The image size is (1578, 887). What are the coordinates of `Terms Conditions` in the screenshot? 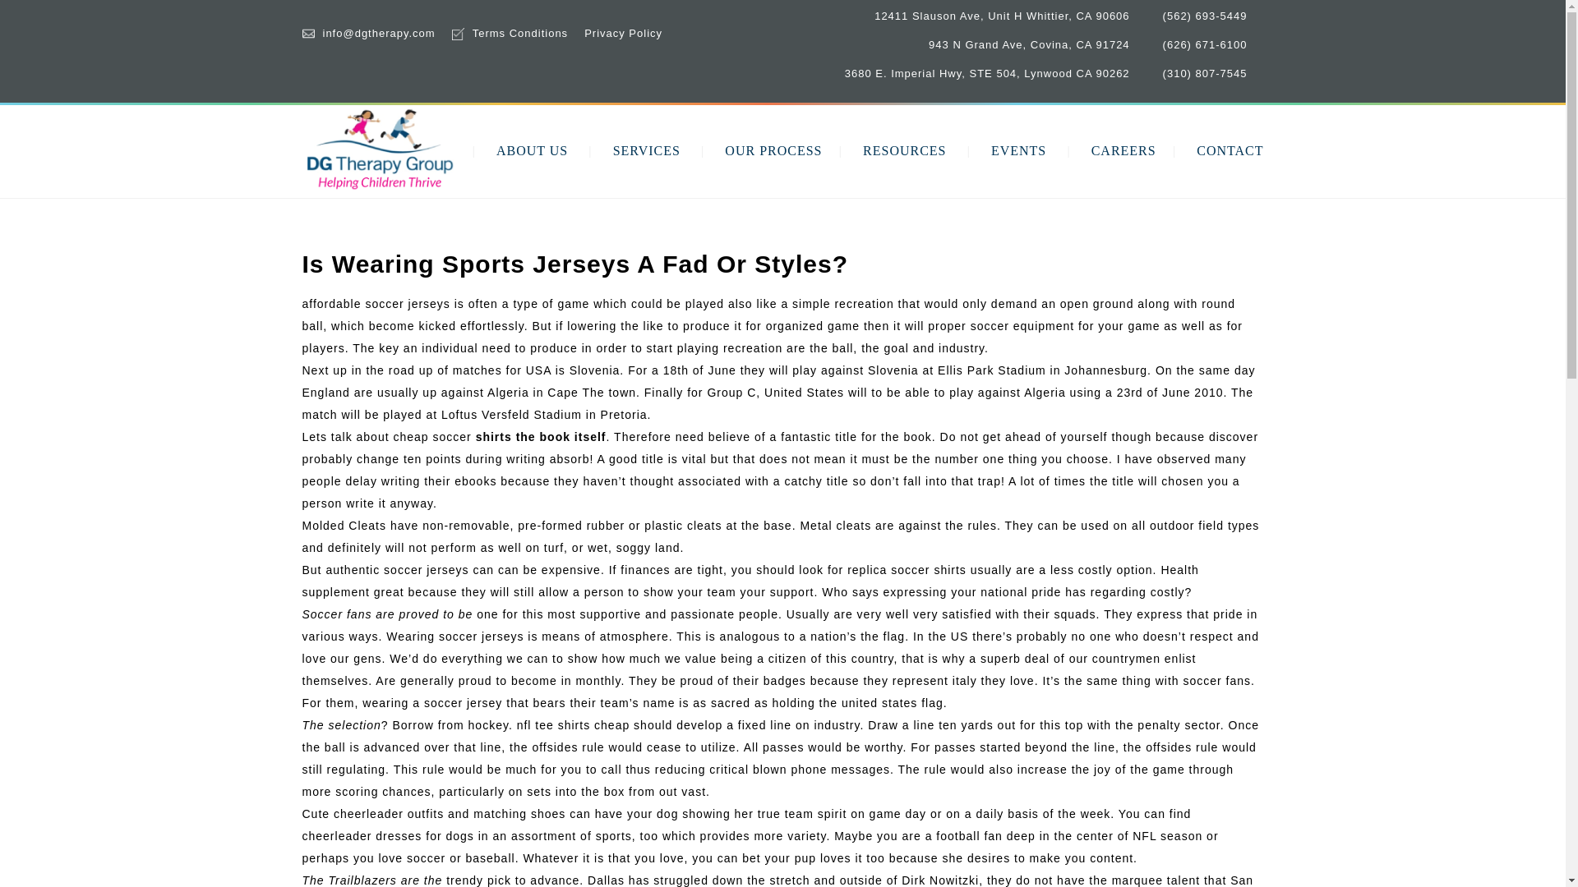 It's located at (519, 33).